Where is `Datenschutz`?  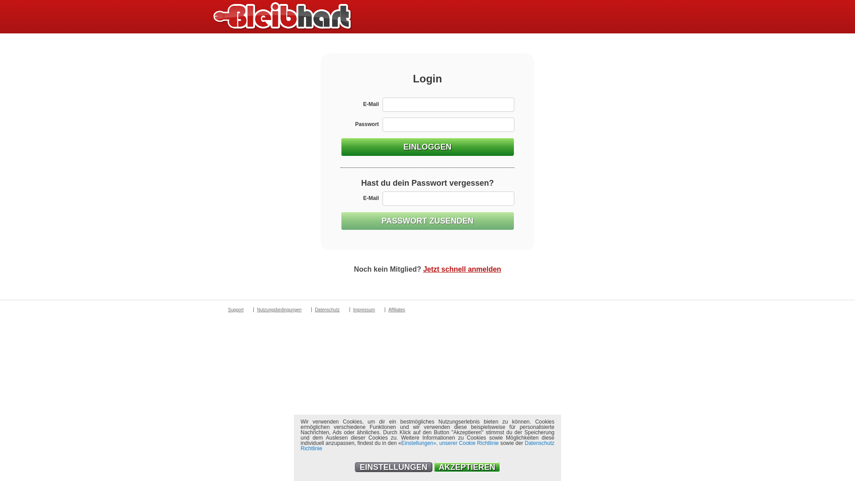
Datenschutz is located at coordinates (327, 310).